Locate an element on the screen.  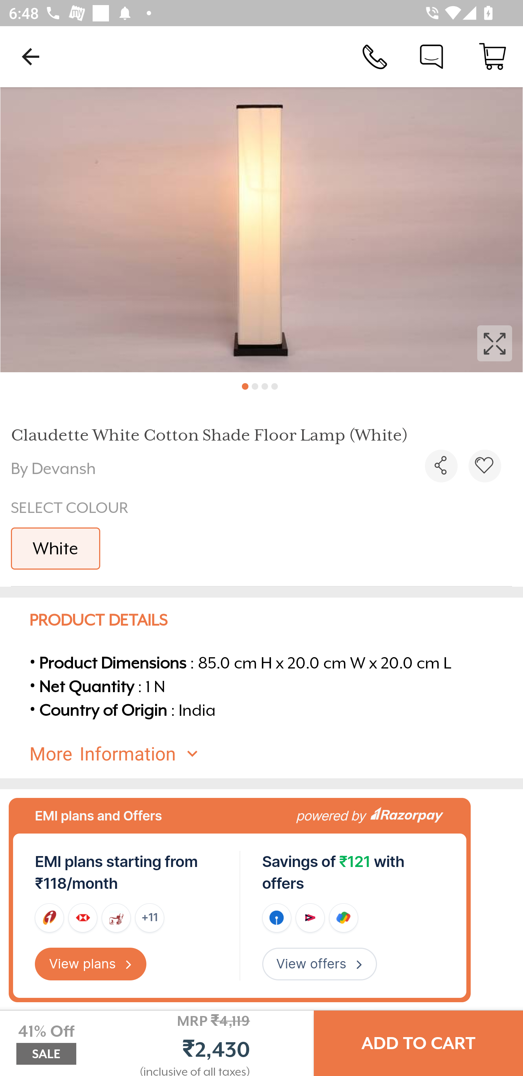
View plans is located at coordinates (91, 964).